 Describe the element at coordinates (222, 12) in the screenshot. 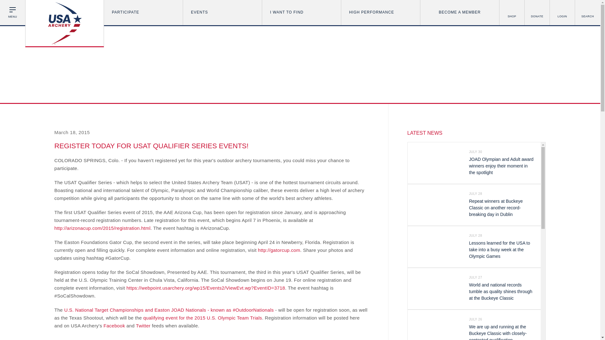

I see `EVENTS` at that location.